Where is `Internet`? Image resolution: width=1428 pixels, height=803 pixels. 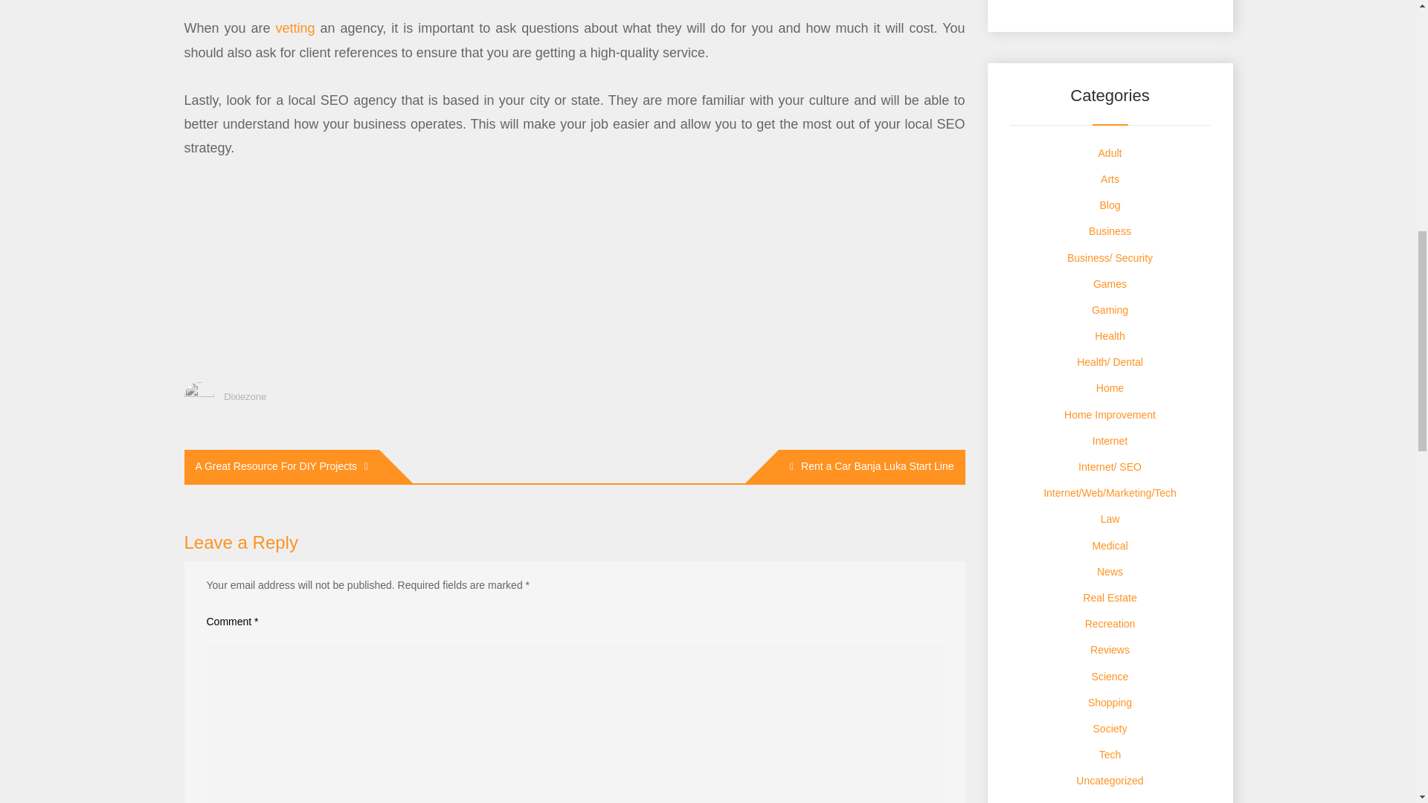
Internet is located at coordinates (1110, 440).